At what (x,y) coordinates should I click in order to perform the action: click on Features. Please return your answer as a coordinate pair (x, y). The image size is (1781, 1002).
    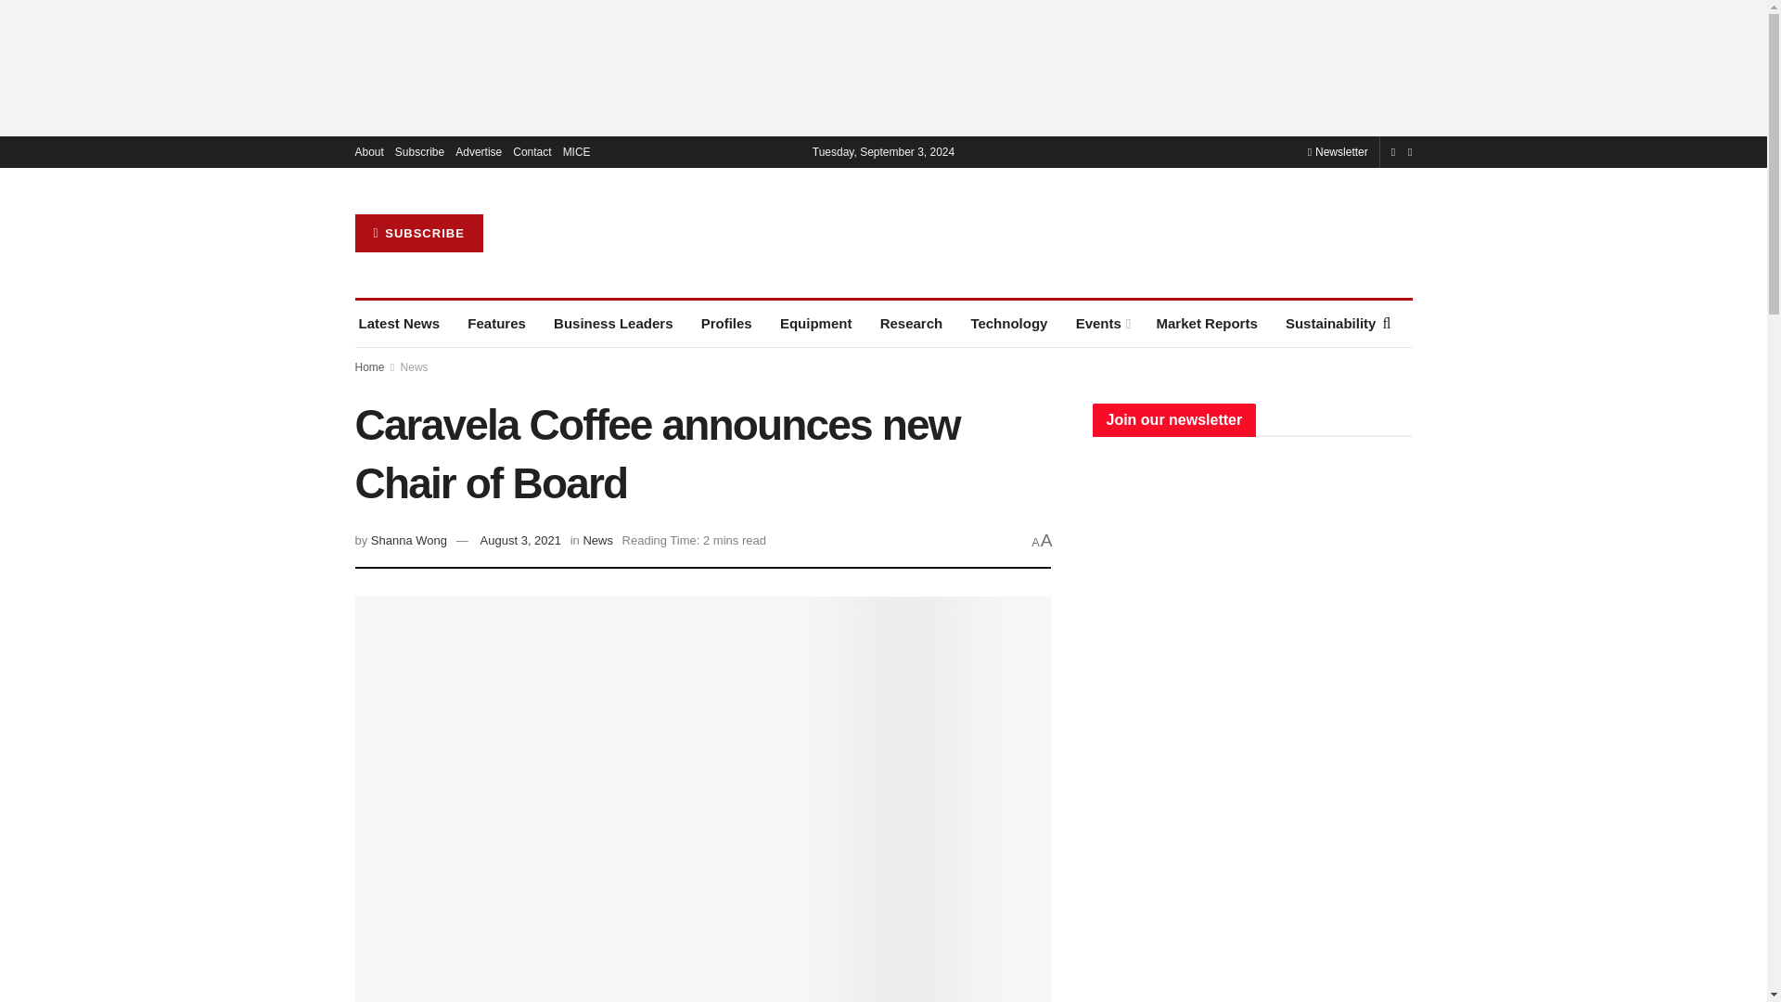
    Looking at the image, I should click on (495, 323).